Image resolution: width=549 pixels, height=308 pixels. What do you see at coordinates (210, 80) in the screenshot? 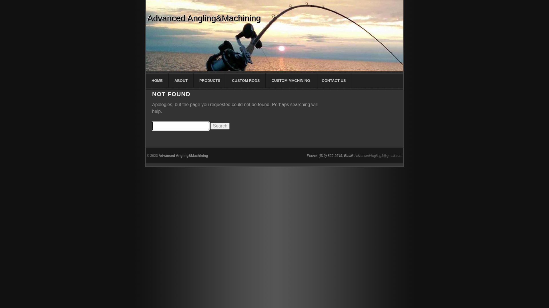
I see `PRODUCTS` at bounding box center [210, 80].